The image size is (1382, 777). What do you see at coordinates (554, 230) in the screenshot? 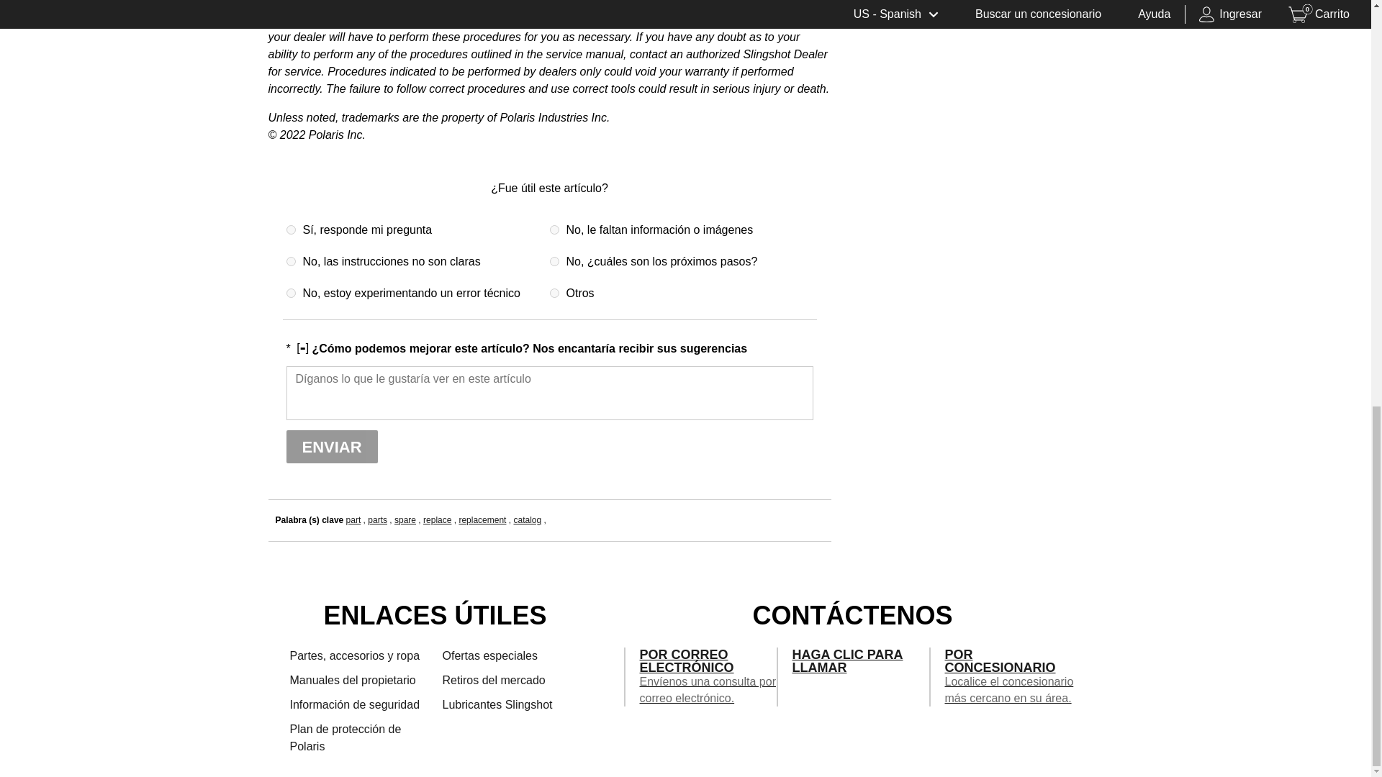
I see `No. It is missing information or visuals` at bounding box center [554, 230].